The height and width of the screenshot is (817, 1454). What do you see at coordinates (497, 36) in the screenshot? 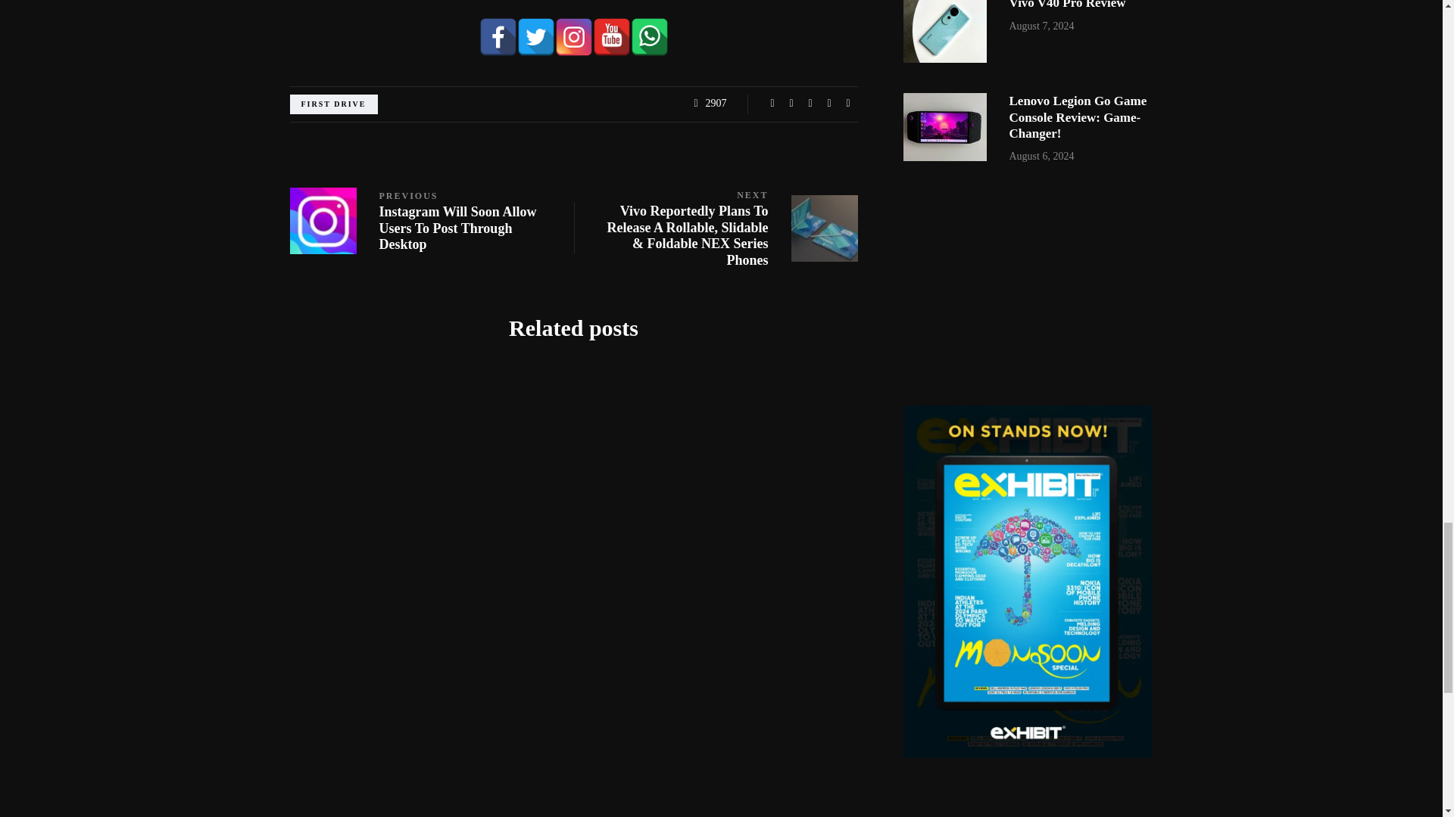
I see `Facebook` at bounding box center [497, 36].